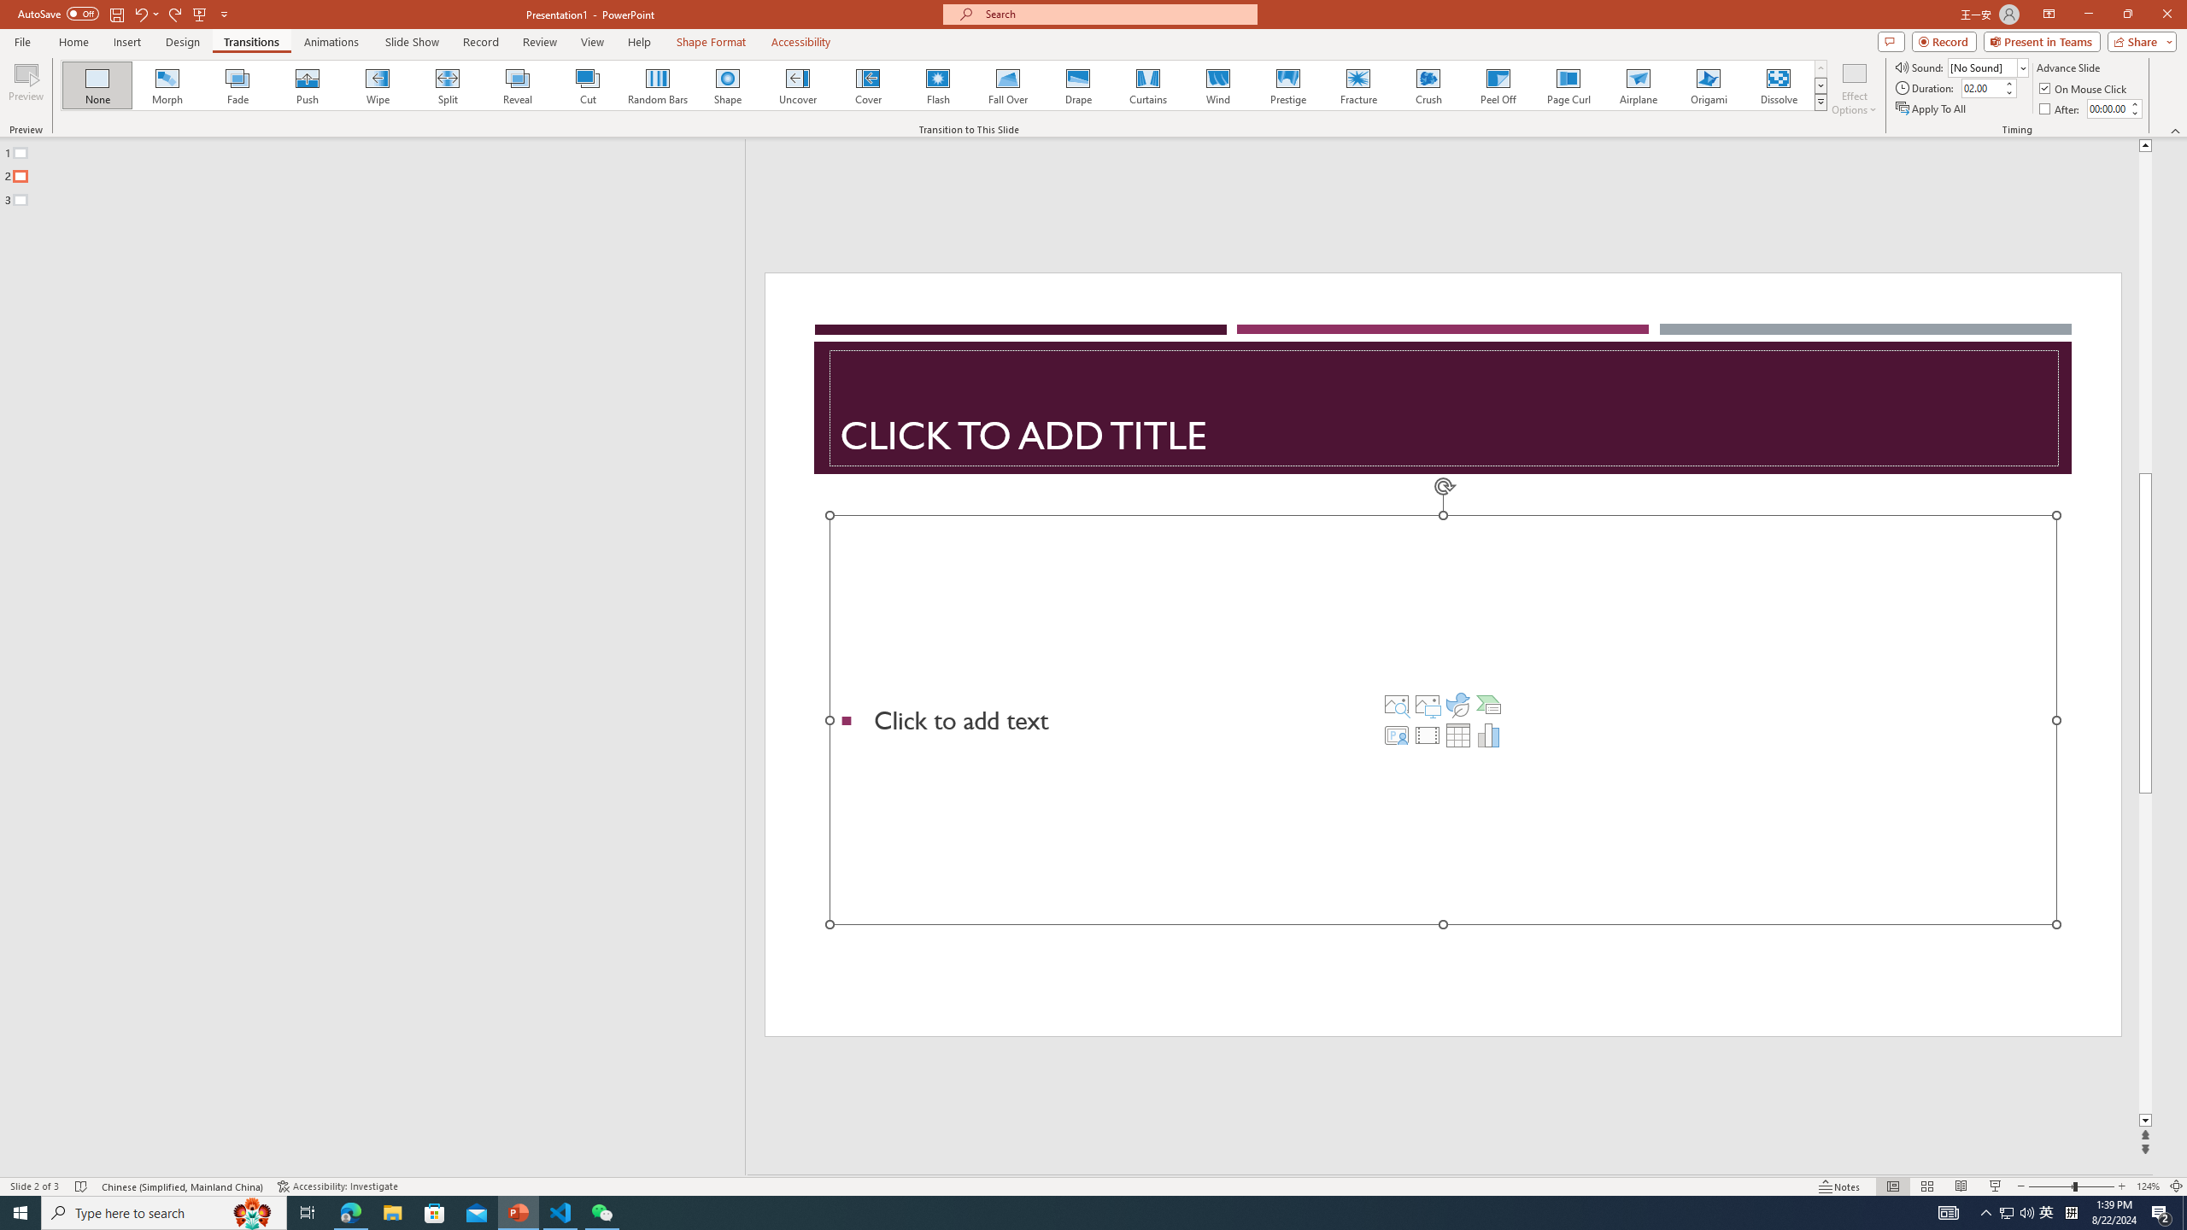  What do you see at coordinates (308, 85) in the screenshot?
I see `Push` at bounding box center [308, 85].